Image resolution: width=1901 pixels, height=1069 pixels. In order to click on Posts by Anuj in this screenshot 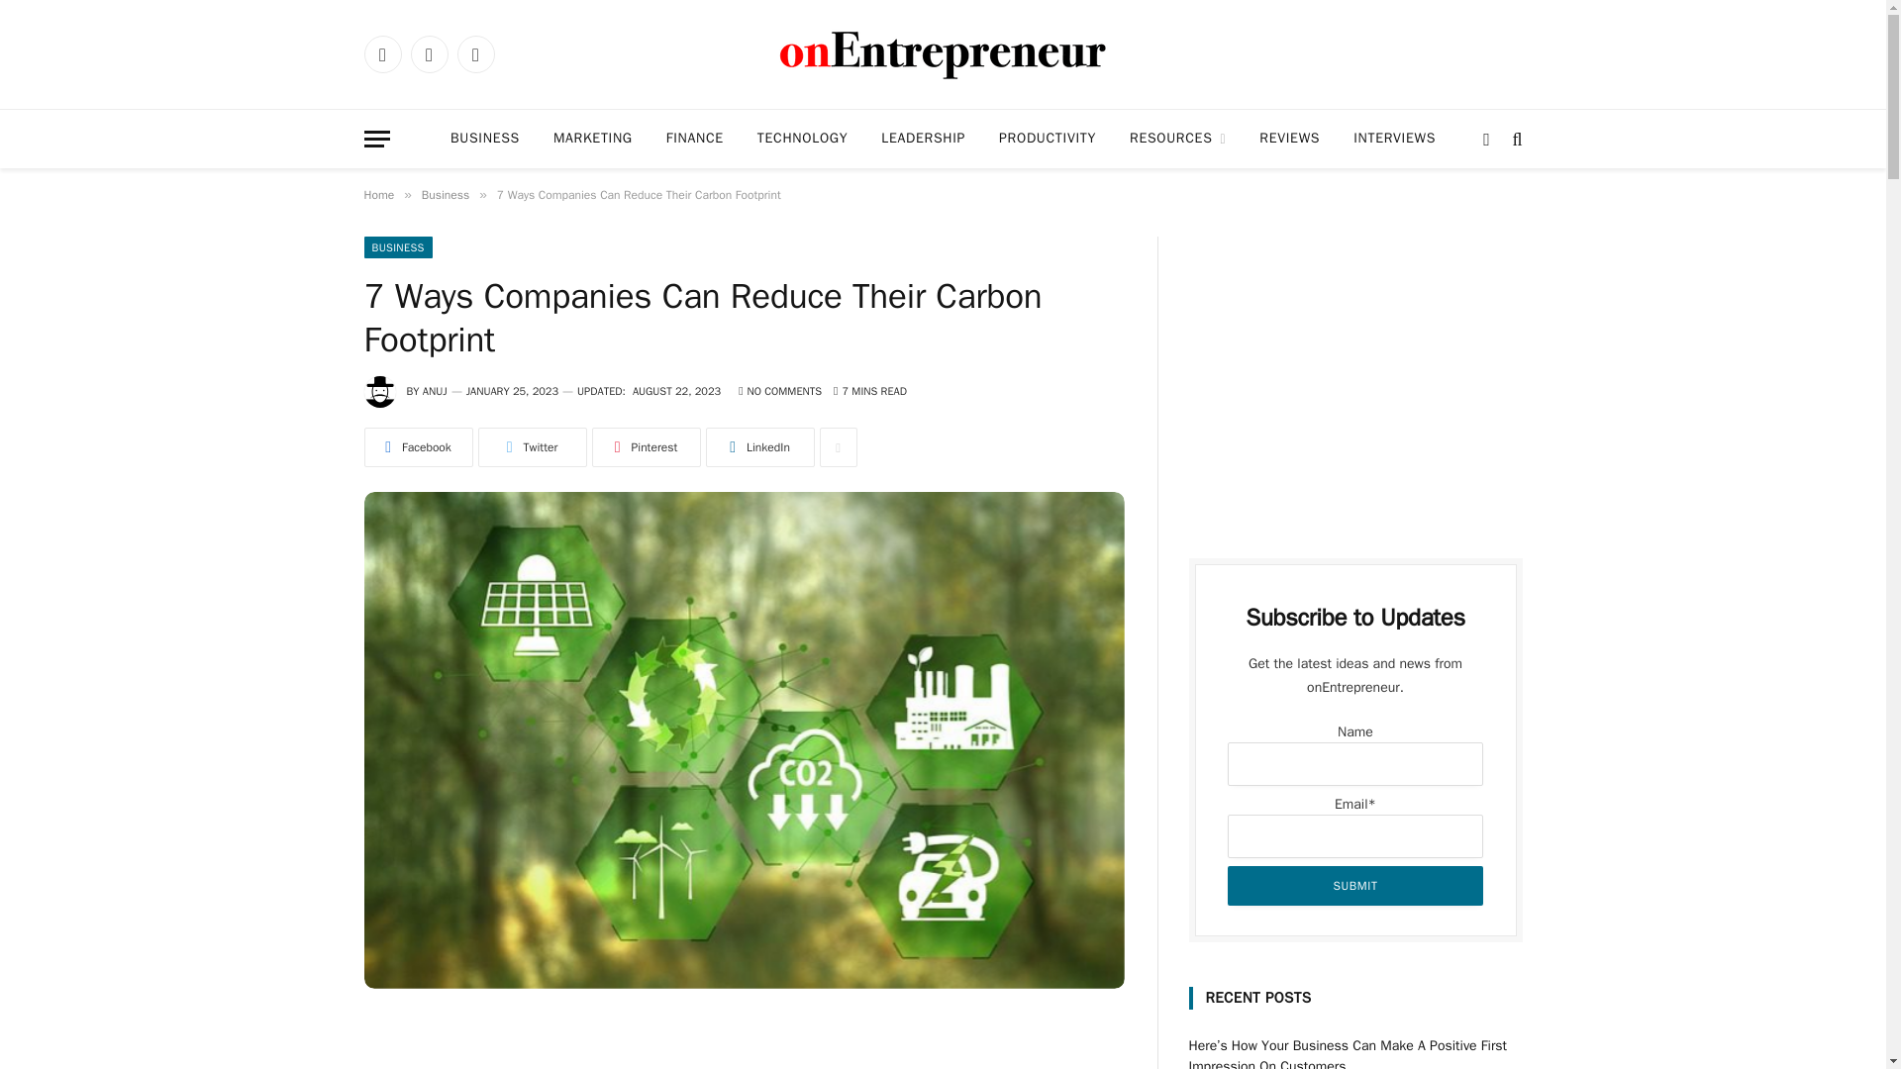, I will do `click(434, 390)`.